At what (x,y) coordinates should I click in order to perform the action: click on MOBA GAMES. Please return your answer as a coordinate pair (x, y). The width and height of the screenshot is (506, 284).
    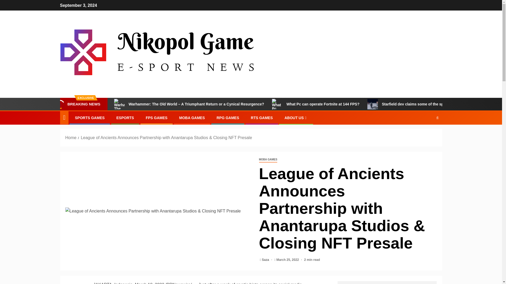
    Looking at the image, I should click on (192, 118).